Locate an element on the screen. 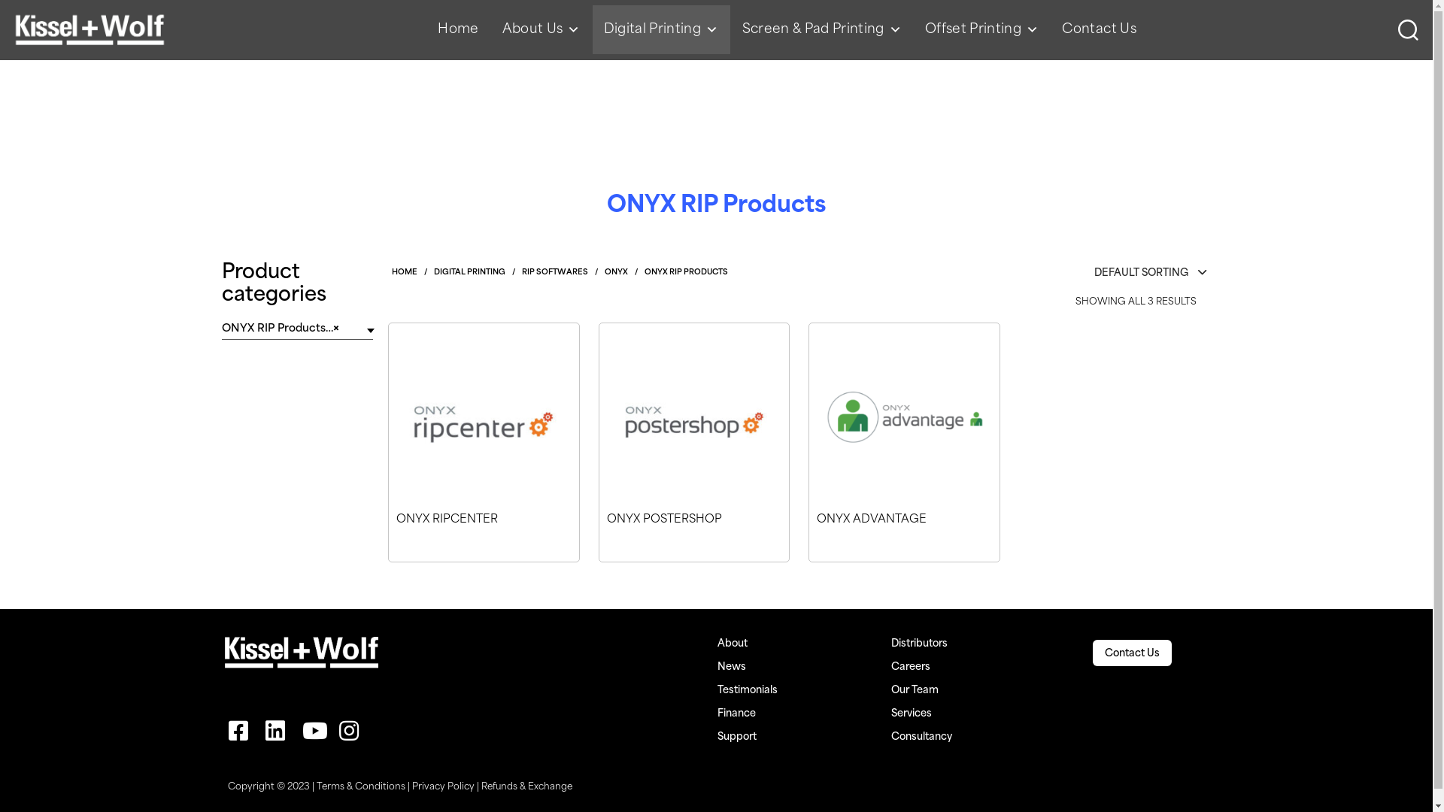 The height and width of the screenshot is (812, 1444). DIGITAL PRINTING is located at coordinates (469, 272).